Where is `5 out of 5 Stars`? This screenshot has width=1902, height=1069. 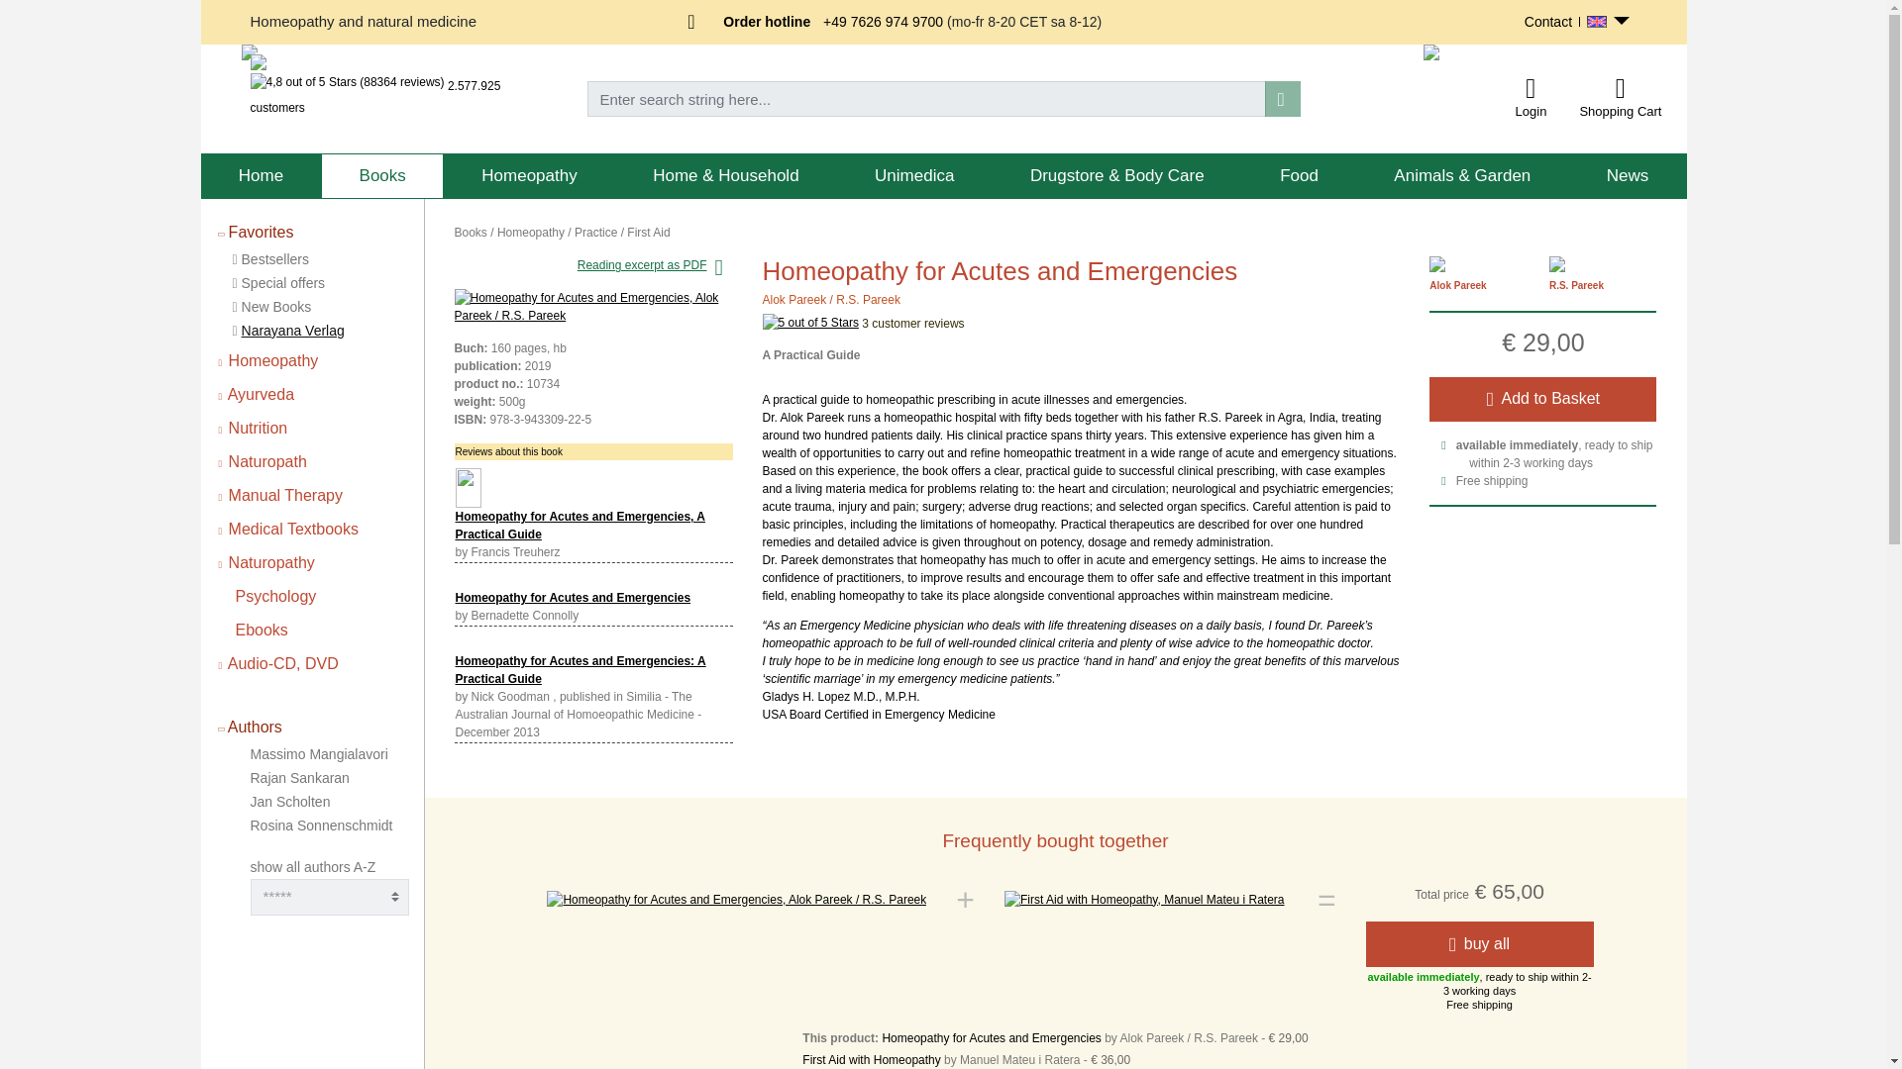
5 out of 5 Stars is located at coordinates (810, 323).